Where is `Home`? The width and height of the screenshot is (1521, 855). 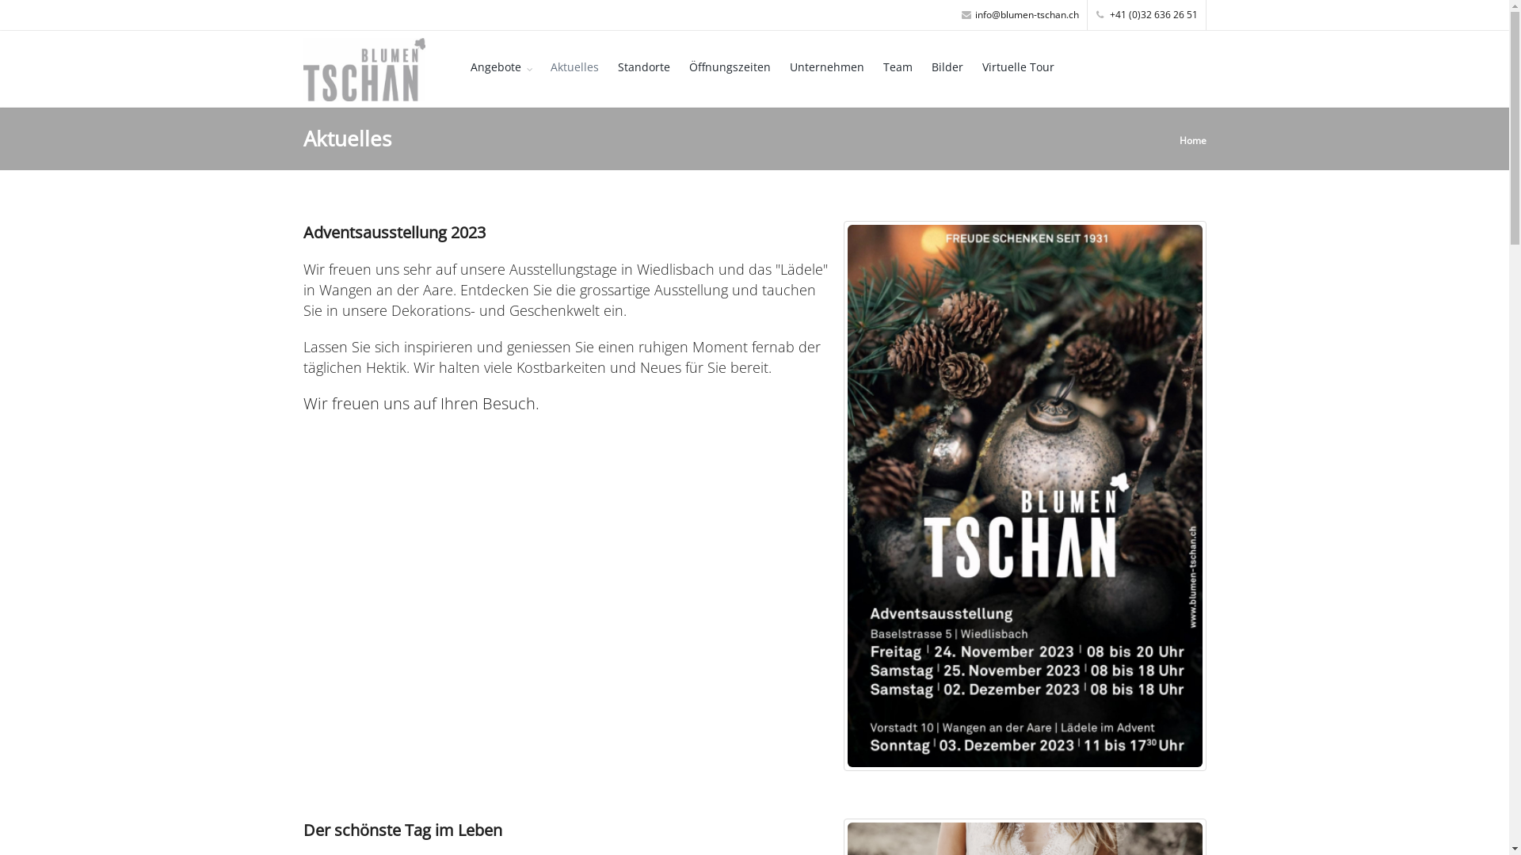 Home is located at coordinates (1192, 139).